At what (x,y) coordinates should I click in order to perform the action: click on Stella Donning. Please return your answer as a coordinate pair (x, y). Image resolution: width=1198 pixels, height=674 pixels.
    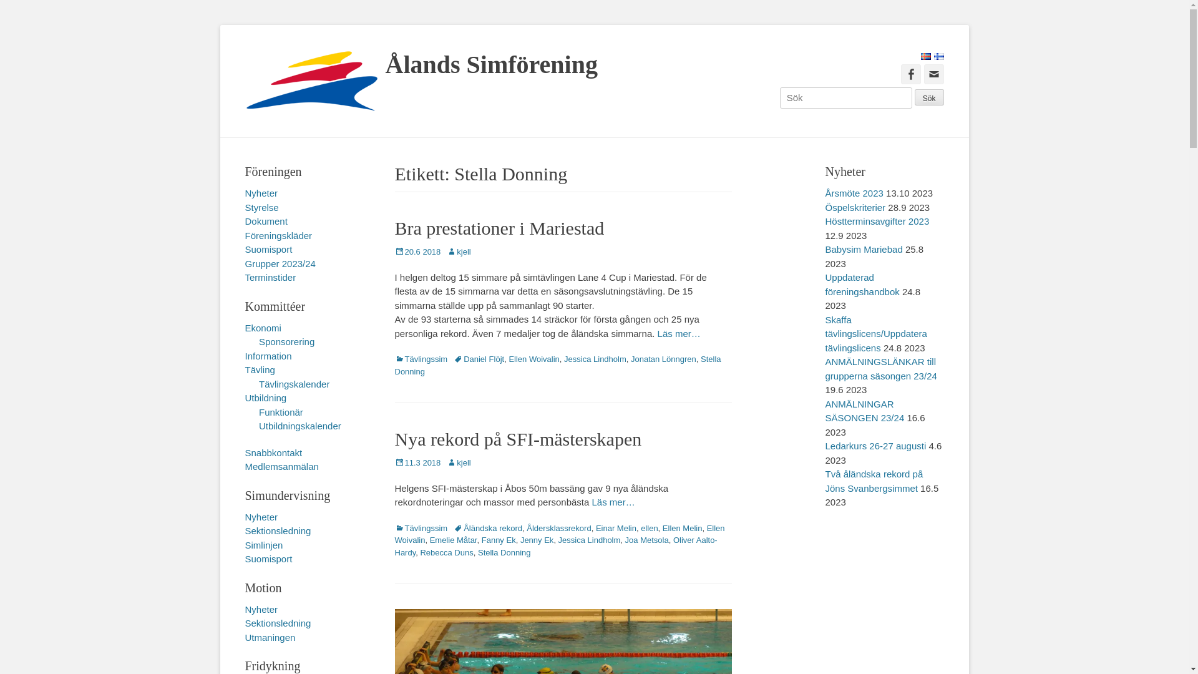
    Looking at the image, I should click on (558, 366).